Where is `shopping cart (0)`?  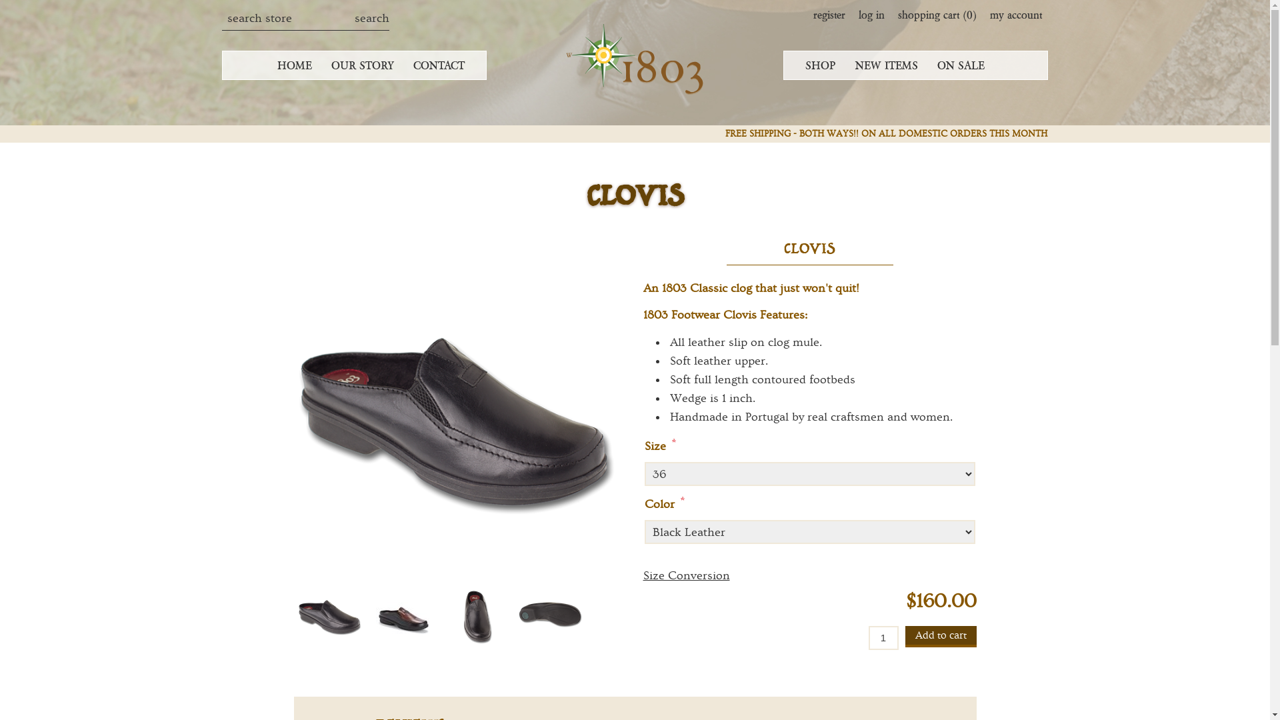
shopping cart (0) is located at coordinates (937, 15).